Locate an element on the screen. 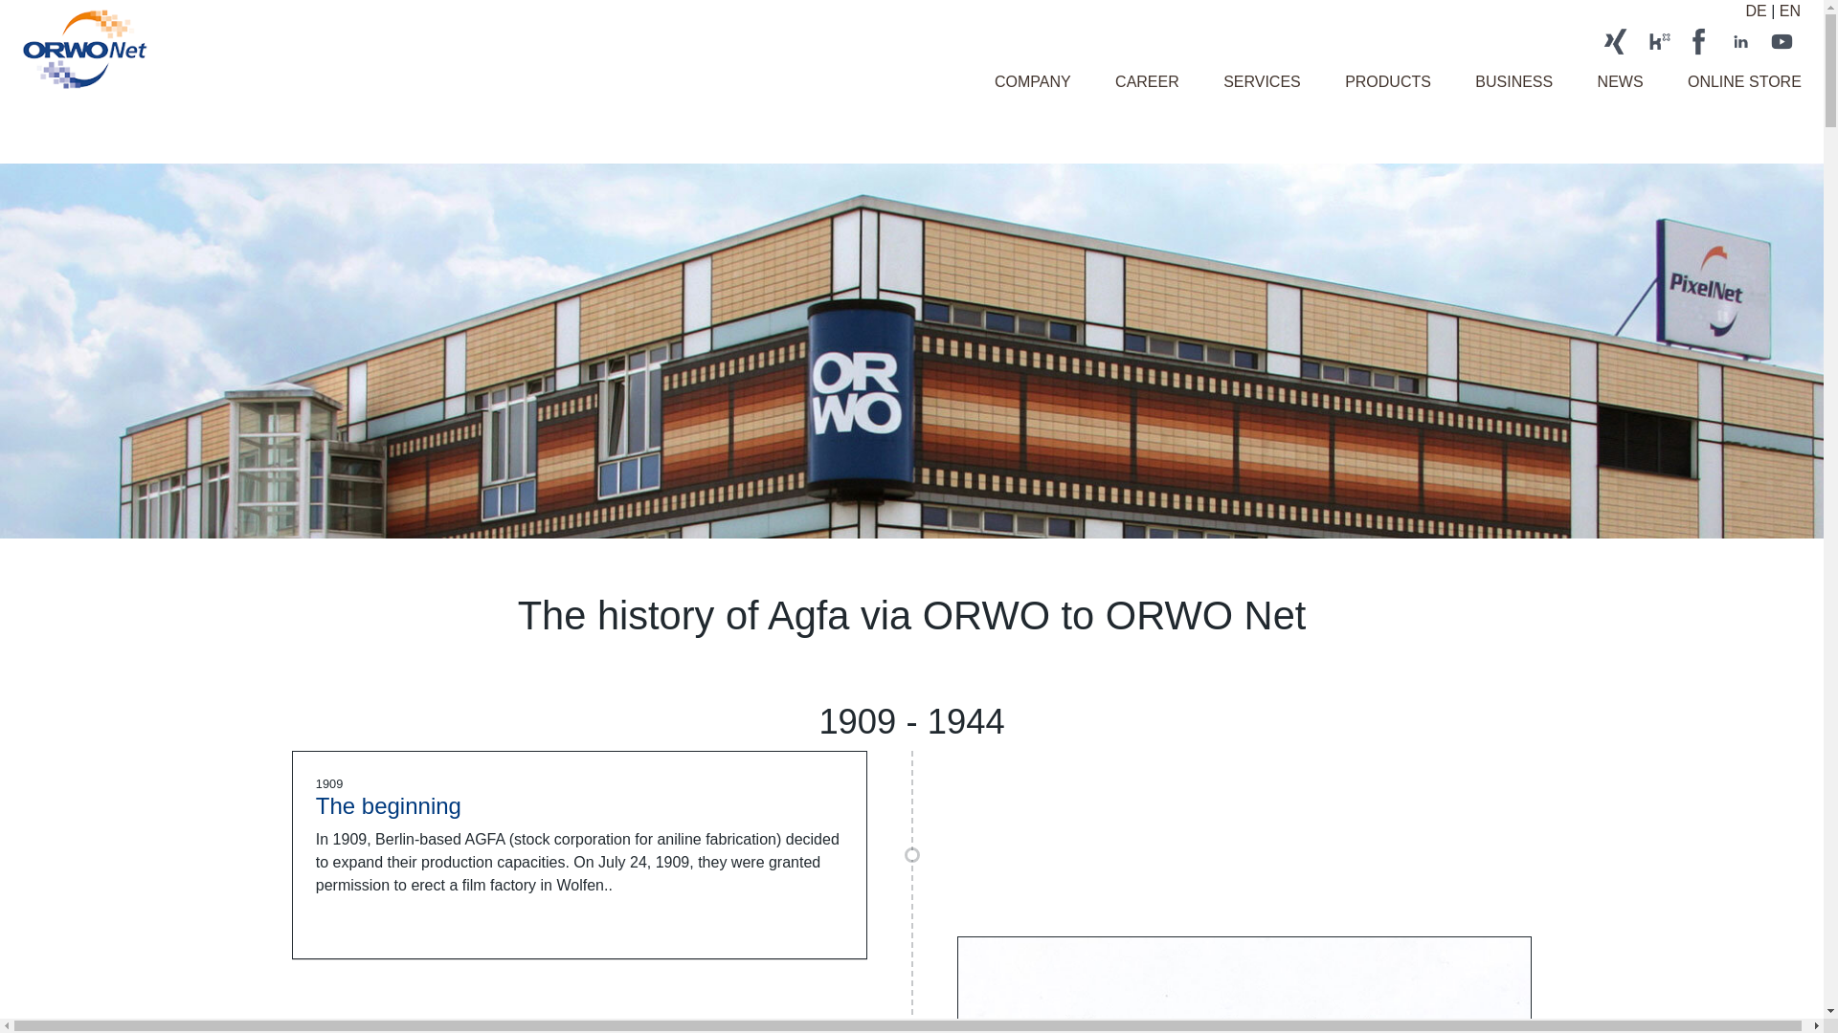 This screenshot has height=1033, width=1838. Products is located at coordinates (1388, 81).